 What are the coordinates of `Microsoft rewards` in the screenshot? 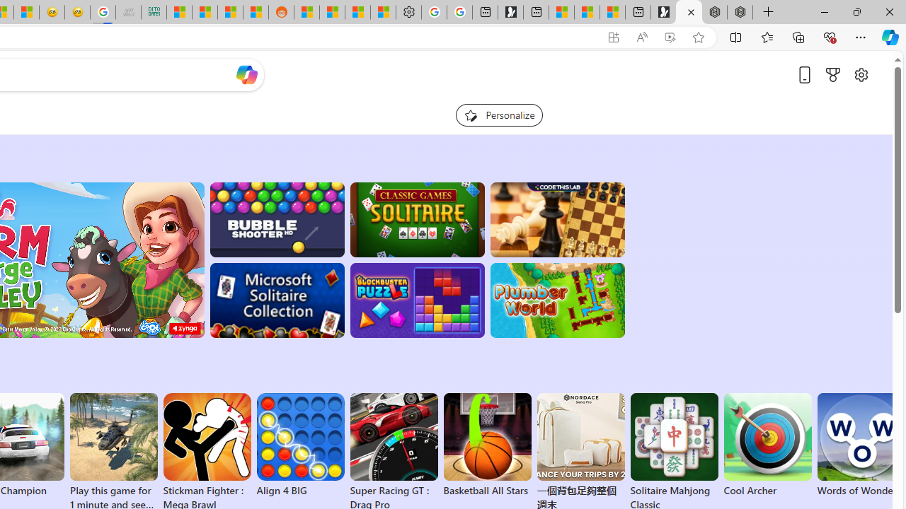 It's located at (832, 74).